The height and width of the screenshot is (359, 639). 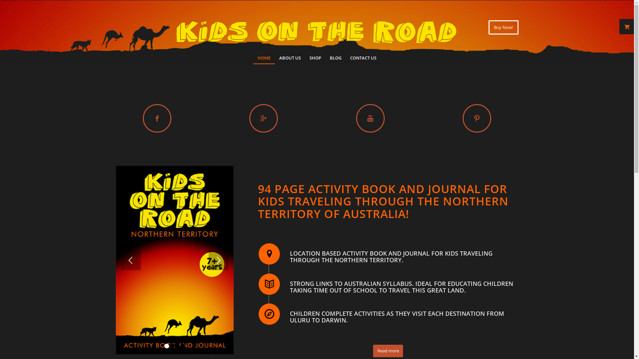 What do you see at coordinates (335, 58) in the screenshot?
I see `BLOG` at bounding box center [335, 58].